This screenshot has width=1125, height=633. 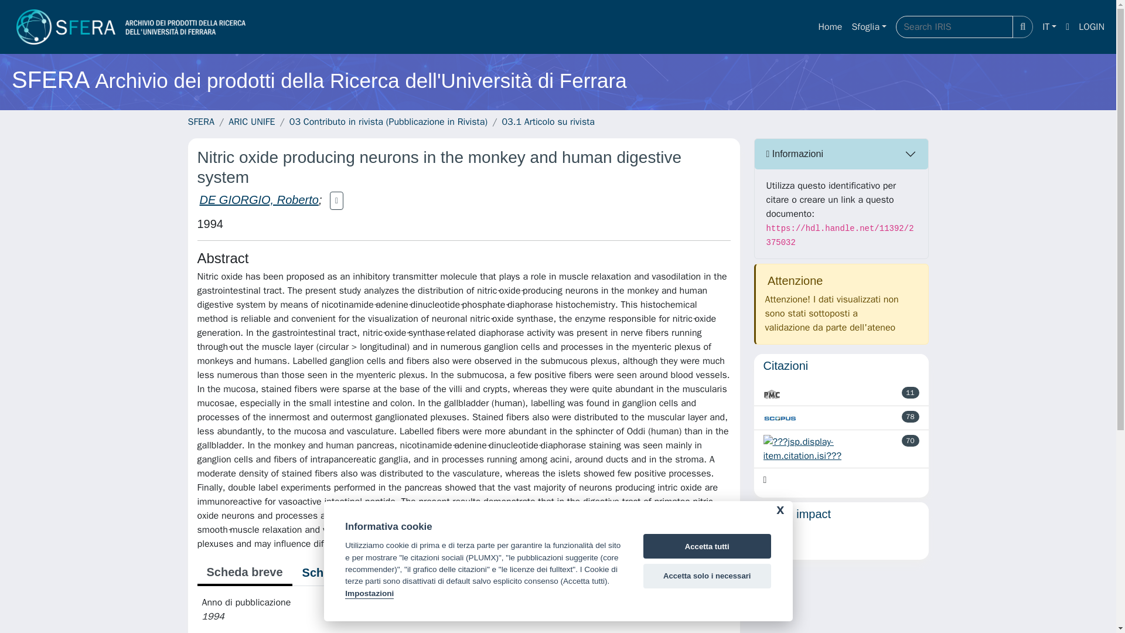 I want to click on SFERA, so click(x=200, y=122).